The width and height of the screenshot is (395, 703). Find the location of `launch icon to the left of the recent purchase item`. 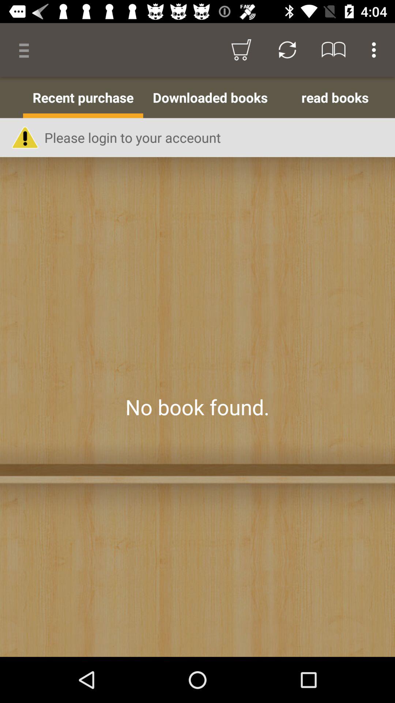

launch icon to the left of the recent purchase item is located at coordinates (12, 97).